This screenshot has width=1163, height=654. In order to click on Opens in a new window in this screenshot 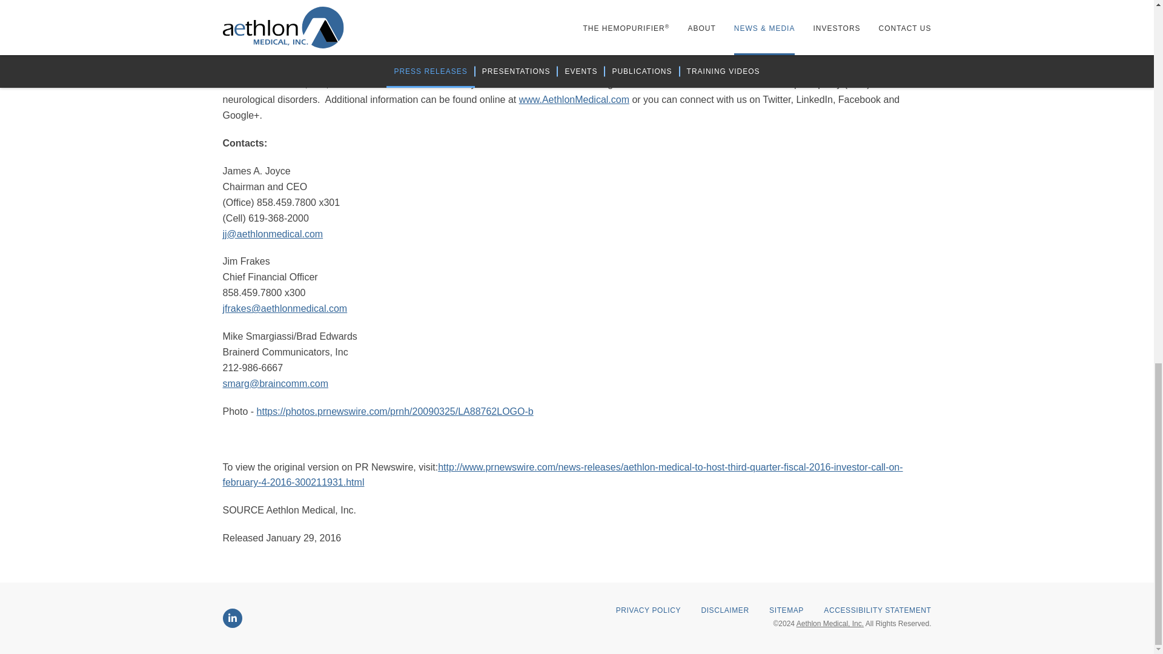, I will do `click(233, 618)`.